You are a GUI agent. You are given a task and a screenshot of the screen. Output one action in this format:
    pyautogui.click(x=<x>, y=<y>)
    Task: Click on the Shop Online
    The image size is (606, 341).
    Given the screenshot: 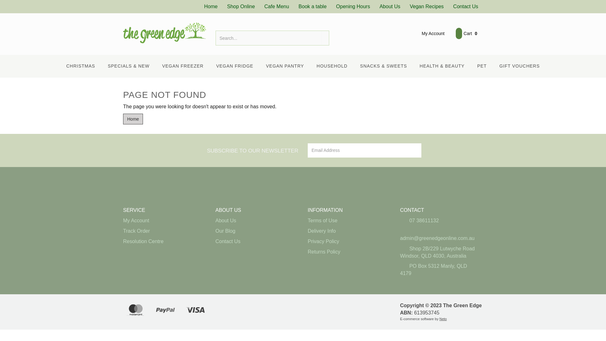 What is the action you would take?
    pyautogui.click(x=241, y=7)
    